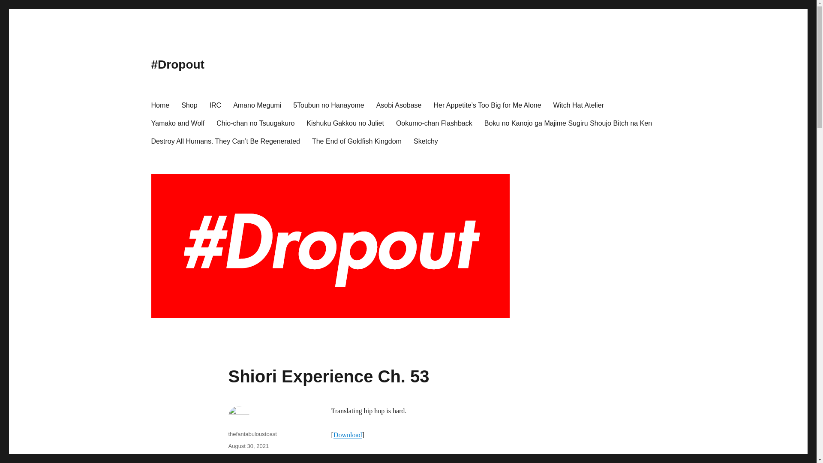 The height and width of the screenshot is (463, 823). What do you see at coordinates (159, 105) in the screenshot?
I see `Home` at bounding box center [159, 105].